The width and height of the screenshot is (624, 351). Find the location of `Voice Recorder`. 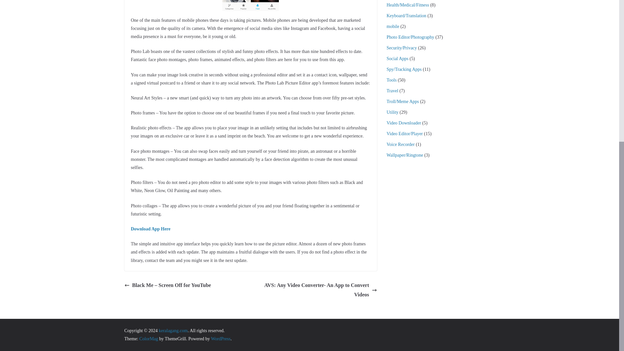

Voice Recorder is located at coordinates (401, 144).